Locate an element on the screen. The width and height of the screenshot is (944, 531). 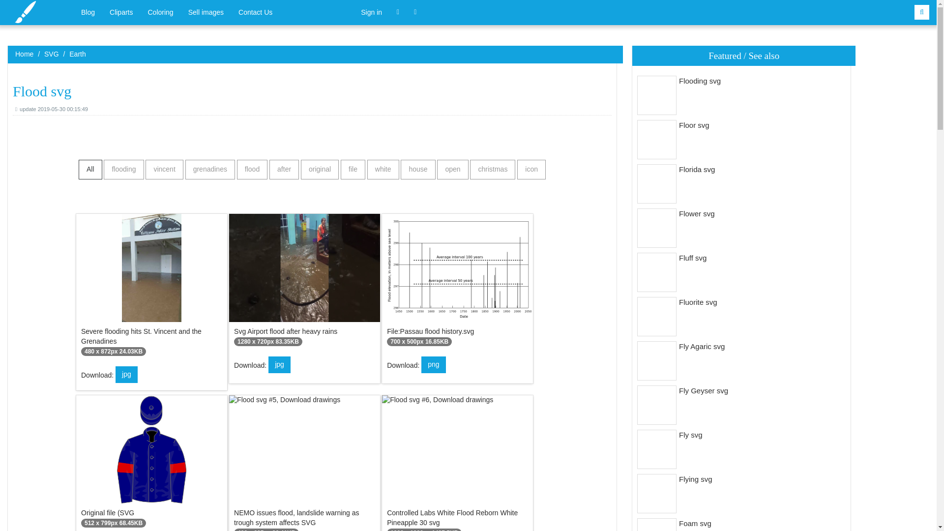
Warning svg flood is located at coordinates (320, 170).